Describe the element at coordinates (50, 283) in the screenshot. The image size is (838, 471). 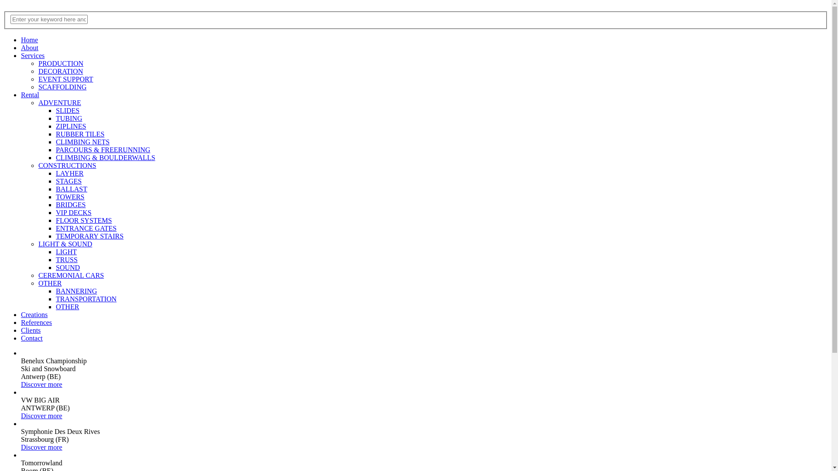
I see `OTHER` at that location.